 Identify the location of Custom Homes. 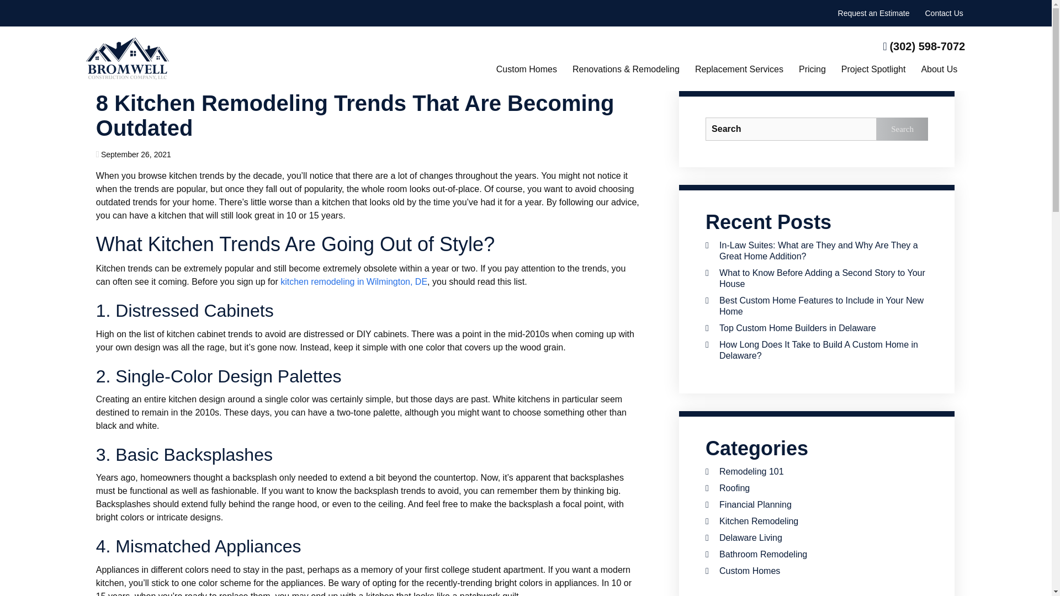
(527, 70).